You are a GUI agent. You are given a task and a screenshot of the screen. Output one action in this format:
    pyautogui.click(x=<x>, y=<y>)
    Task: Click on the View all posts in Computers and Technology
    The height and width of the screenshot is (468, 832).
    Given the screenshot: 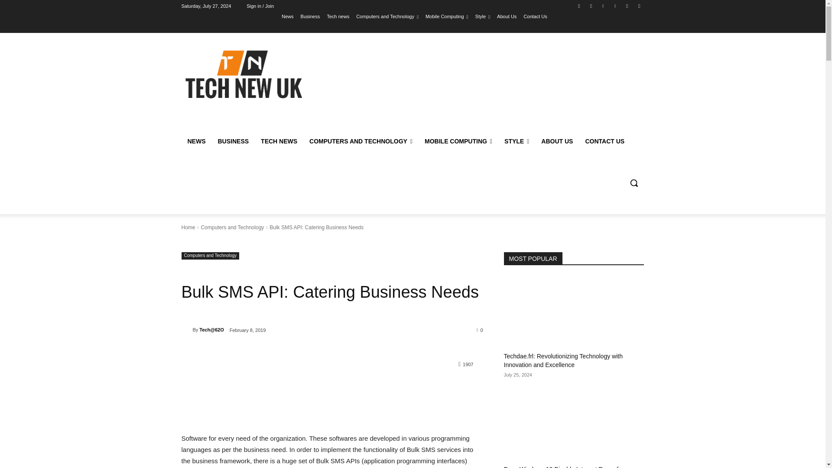 What is the action you would take?
    pyautogui.click(x=232, y=227)
    